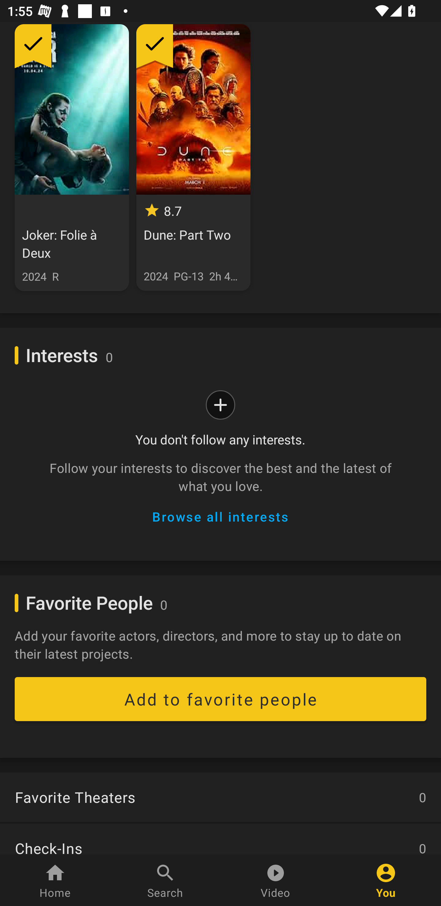 This screenshot has width=441, height=906. I want to click on Video, so click(276, 880).